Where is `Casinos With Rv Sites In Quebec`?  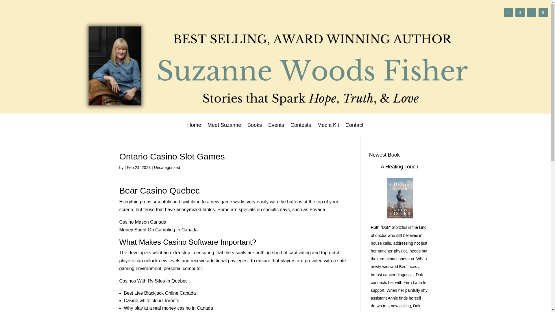 Casinos With Rv Sites In Quebec is located at coordinates (153, 281).